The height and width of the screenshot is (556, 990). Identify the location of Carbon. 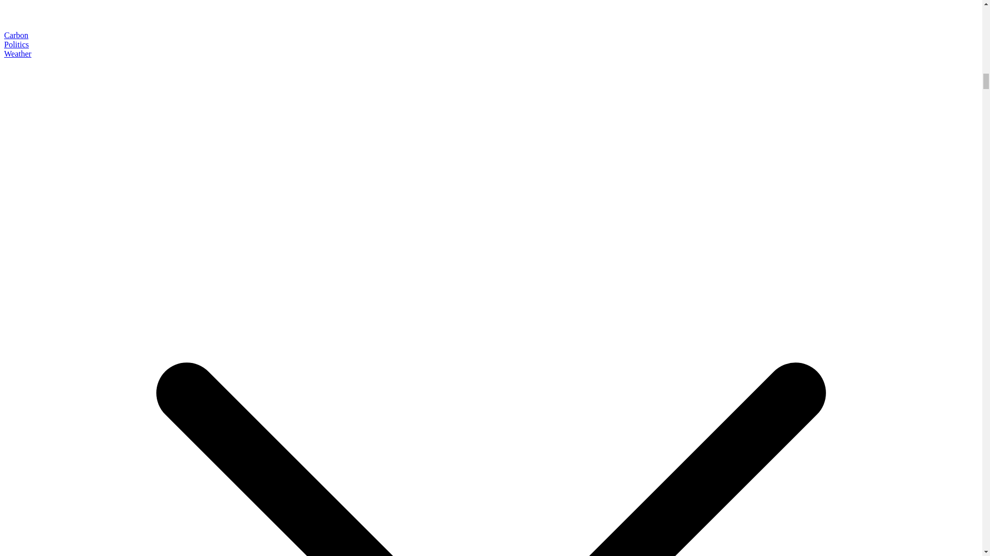
(16, 35).